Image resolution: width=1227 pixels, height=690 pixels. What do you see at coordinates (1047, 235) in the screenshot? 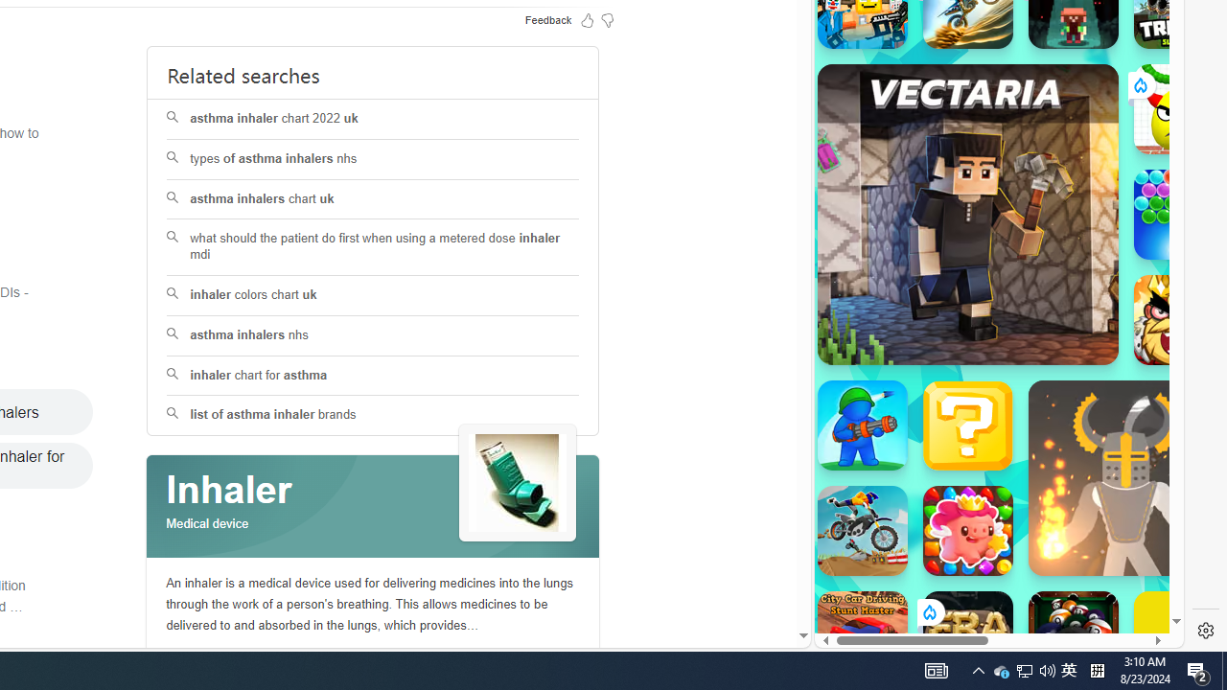
I see `Combat Reloaded Combat Reloaded poki.com` at bounding box center [1047, 235].